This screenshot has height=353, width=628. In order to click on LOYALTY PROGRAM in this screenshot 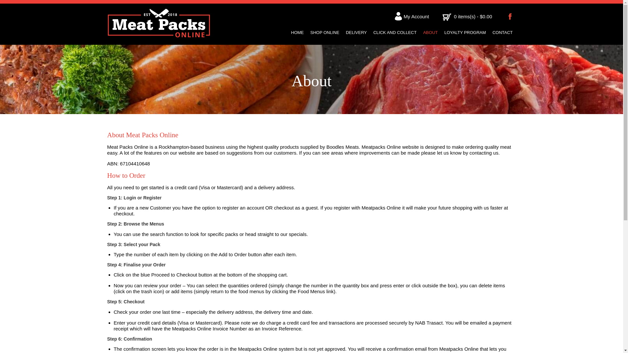, I will do `click(464, 33)`.